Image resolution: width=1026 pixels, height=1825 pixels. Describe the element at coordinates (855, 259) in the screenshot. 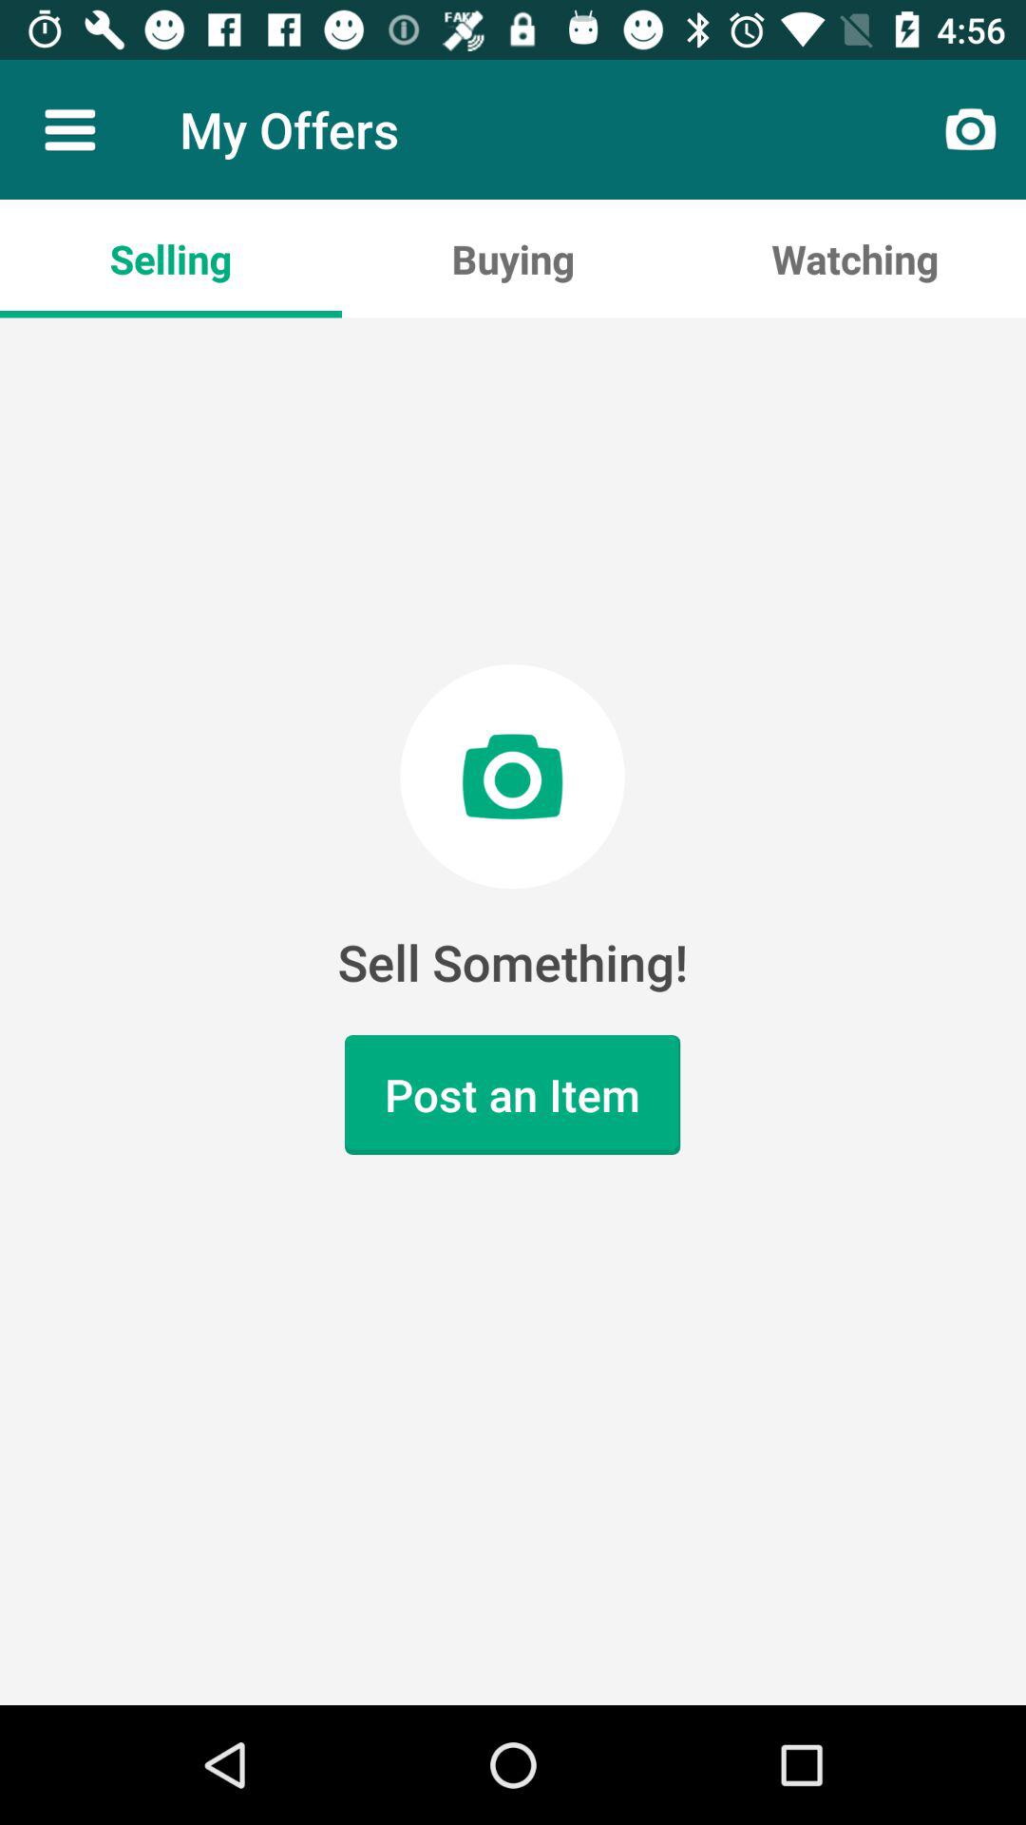

I see `press watching app` at that location.